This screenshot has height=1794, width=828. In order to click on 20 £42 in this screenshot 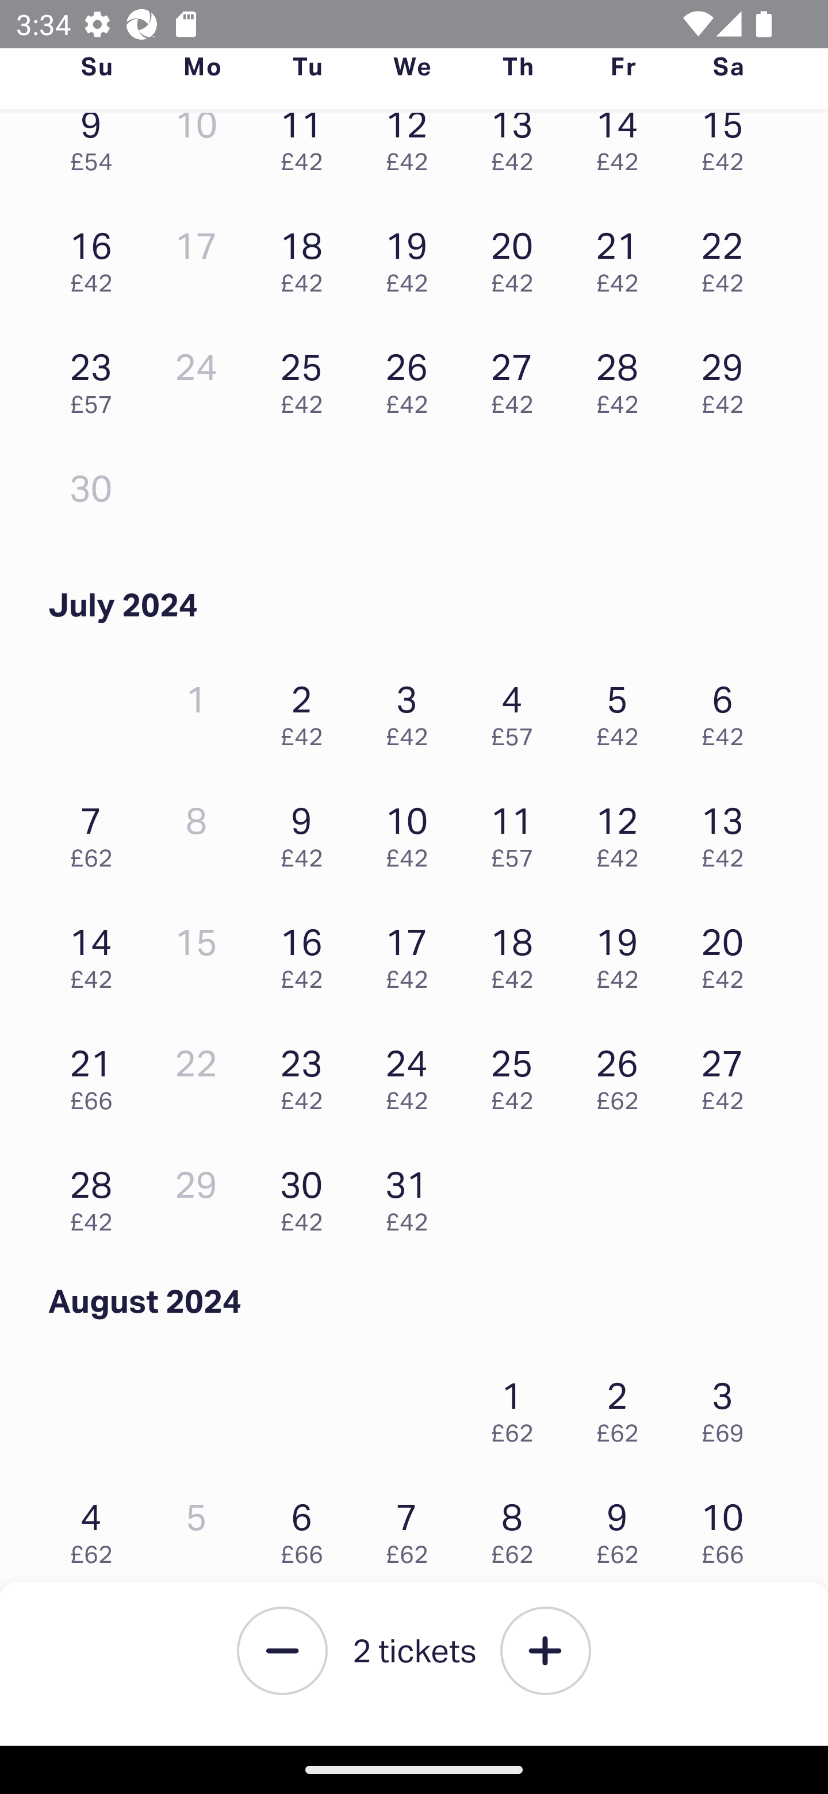, I will do `click(728, 953)`.